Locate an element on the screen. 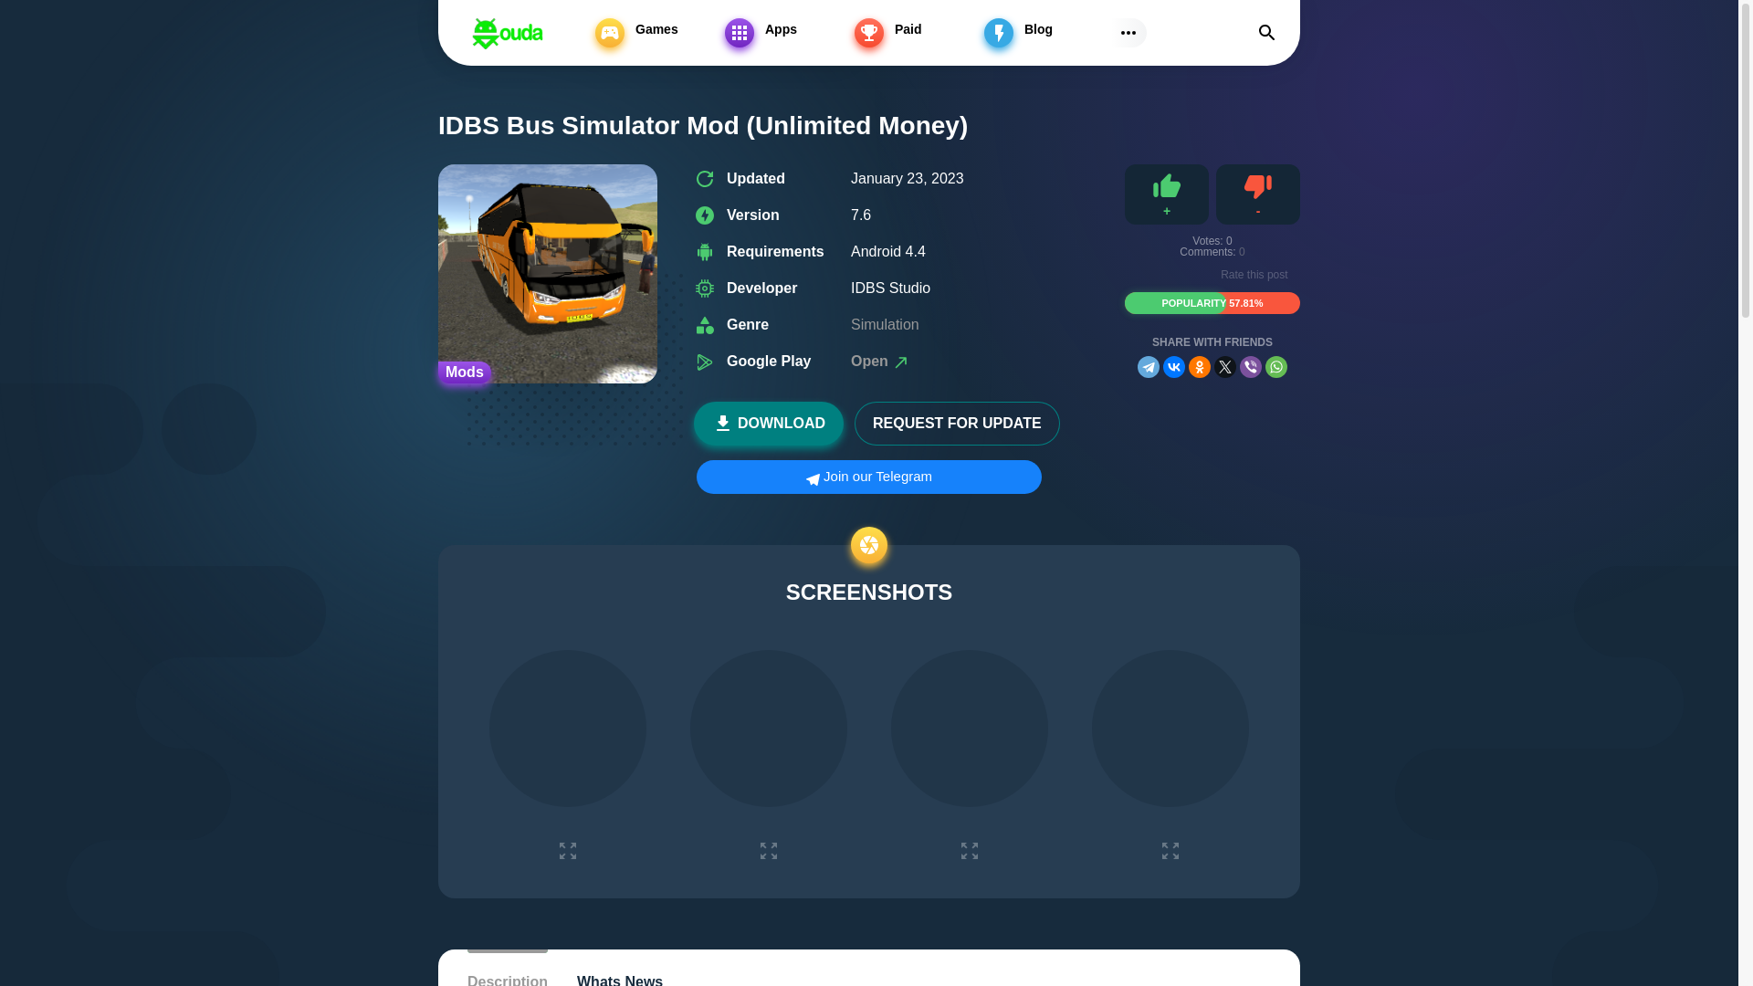 The width and height of the screenshot is (1753, 986). Simulation is located at coordinates (548, 274).